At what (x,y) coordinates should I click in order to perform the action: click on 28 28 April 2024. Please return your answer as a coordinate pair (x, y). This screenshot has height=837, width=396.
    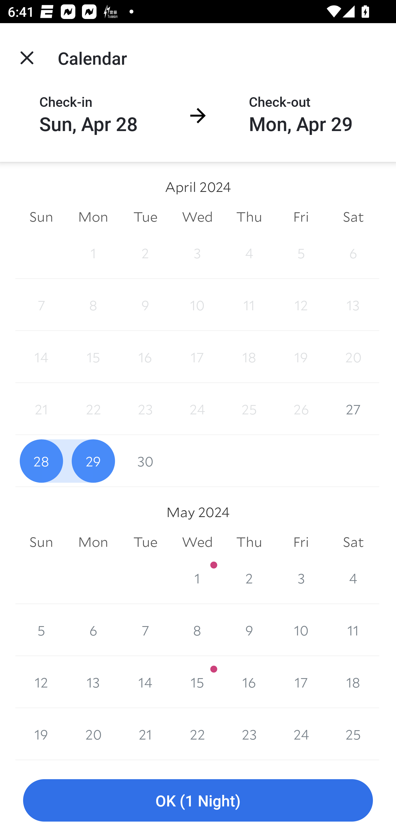
    Looking at the image, I should click on (41, 461).